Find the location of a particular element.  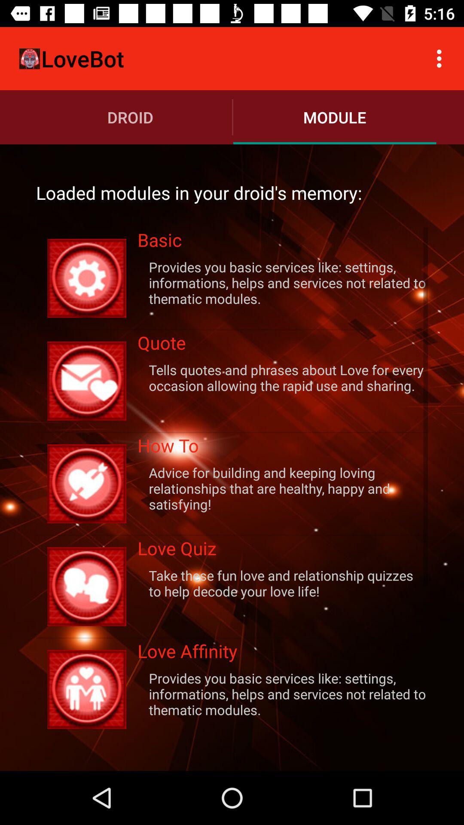

press advice for building is located at coordinates (283, 488).